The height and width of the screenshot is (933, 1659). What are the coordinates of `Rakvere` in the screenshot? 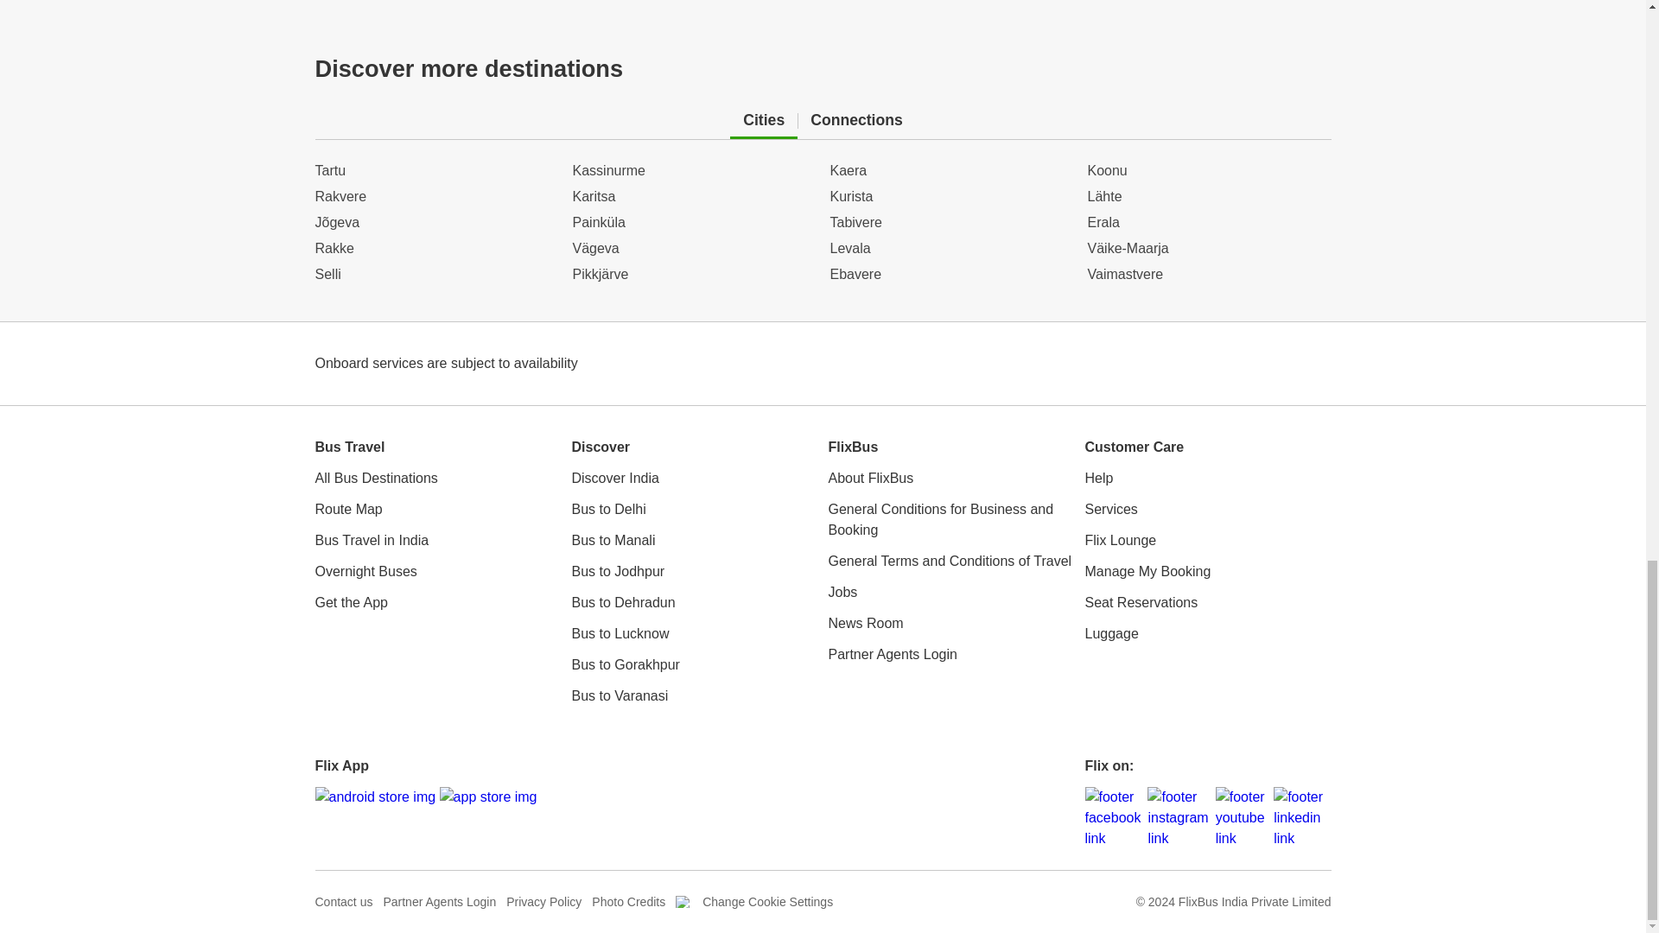 It's located at (435, 197).